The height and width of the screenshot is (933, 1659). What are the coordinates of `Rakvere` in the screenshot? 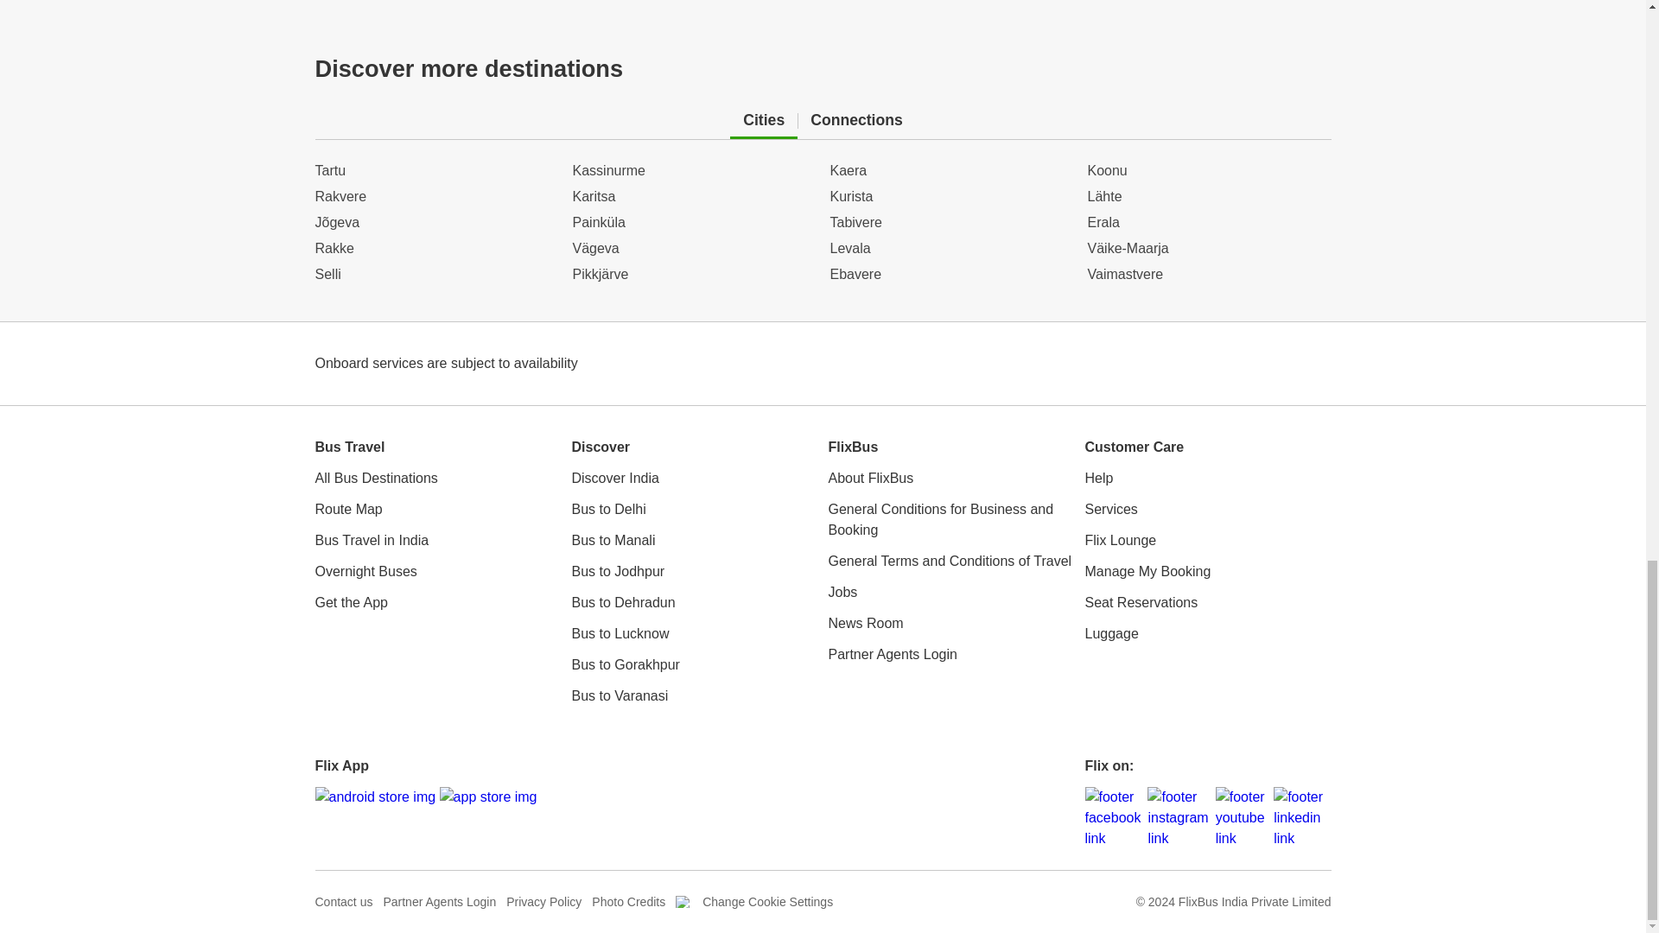 It's located at (435, 197).